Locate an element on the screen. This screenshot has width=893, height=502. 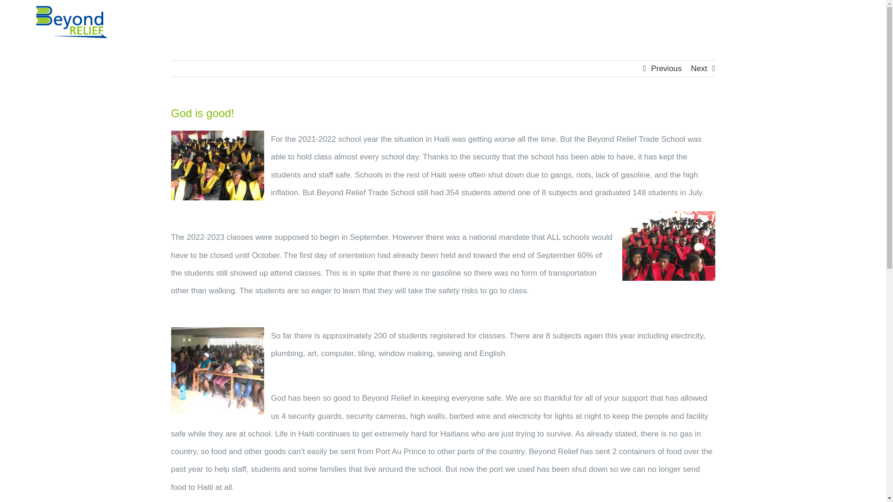
CHANGED LIVES is located at coordinates (612, 22).